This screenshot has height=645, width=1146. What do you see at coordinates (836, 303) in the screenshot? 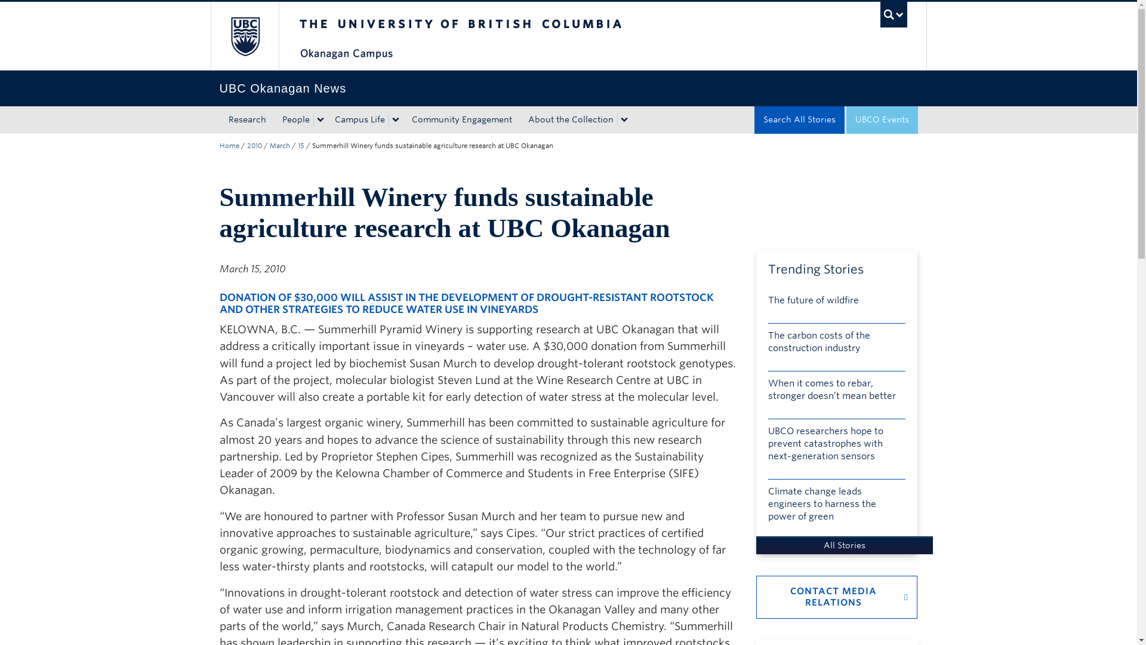
I see `The future of wildfire` at bounding box center [836, 303].